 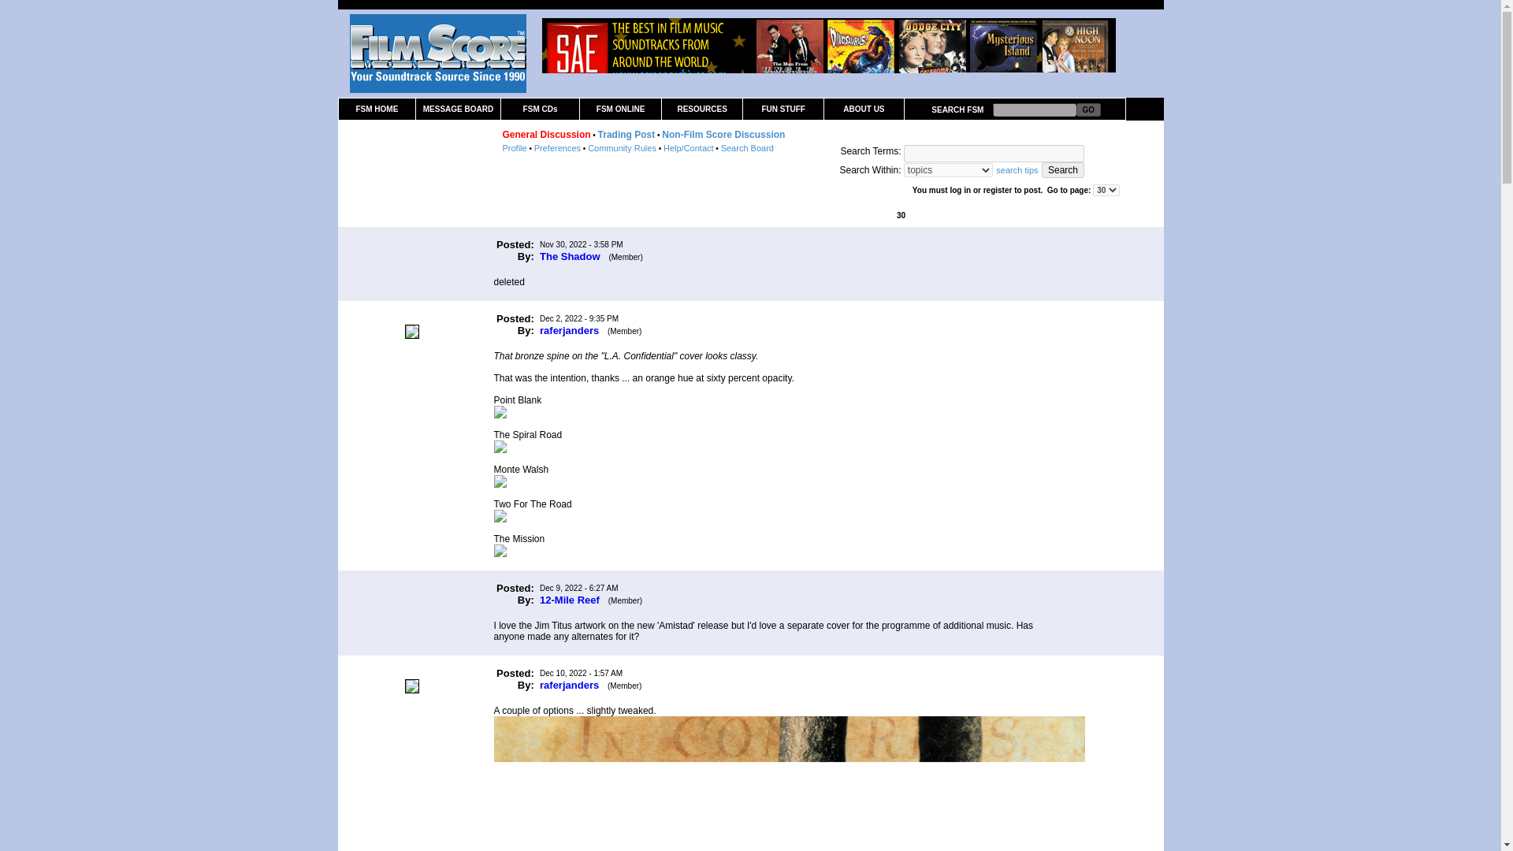 I want to click on Community Rules, so click(x=623, y=148).